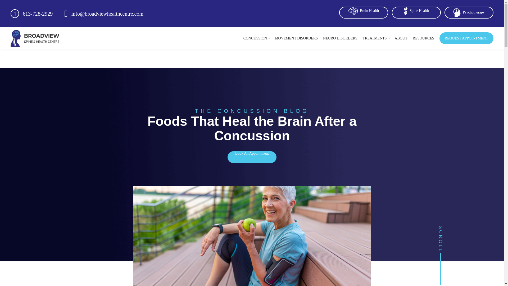  I want to click on SCROLL, so click(440, 229).